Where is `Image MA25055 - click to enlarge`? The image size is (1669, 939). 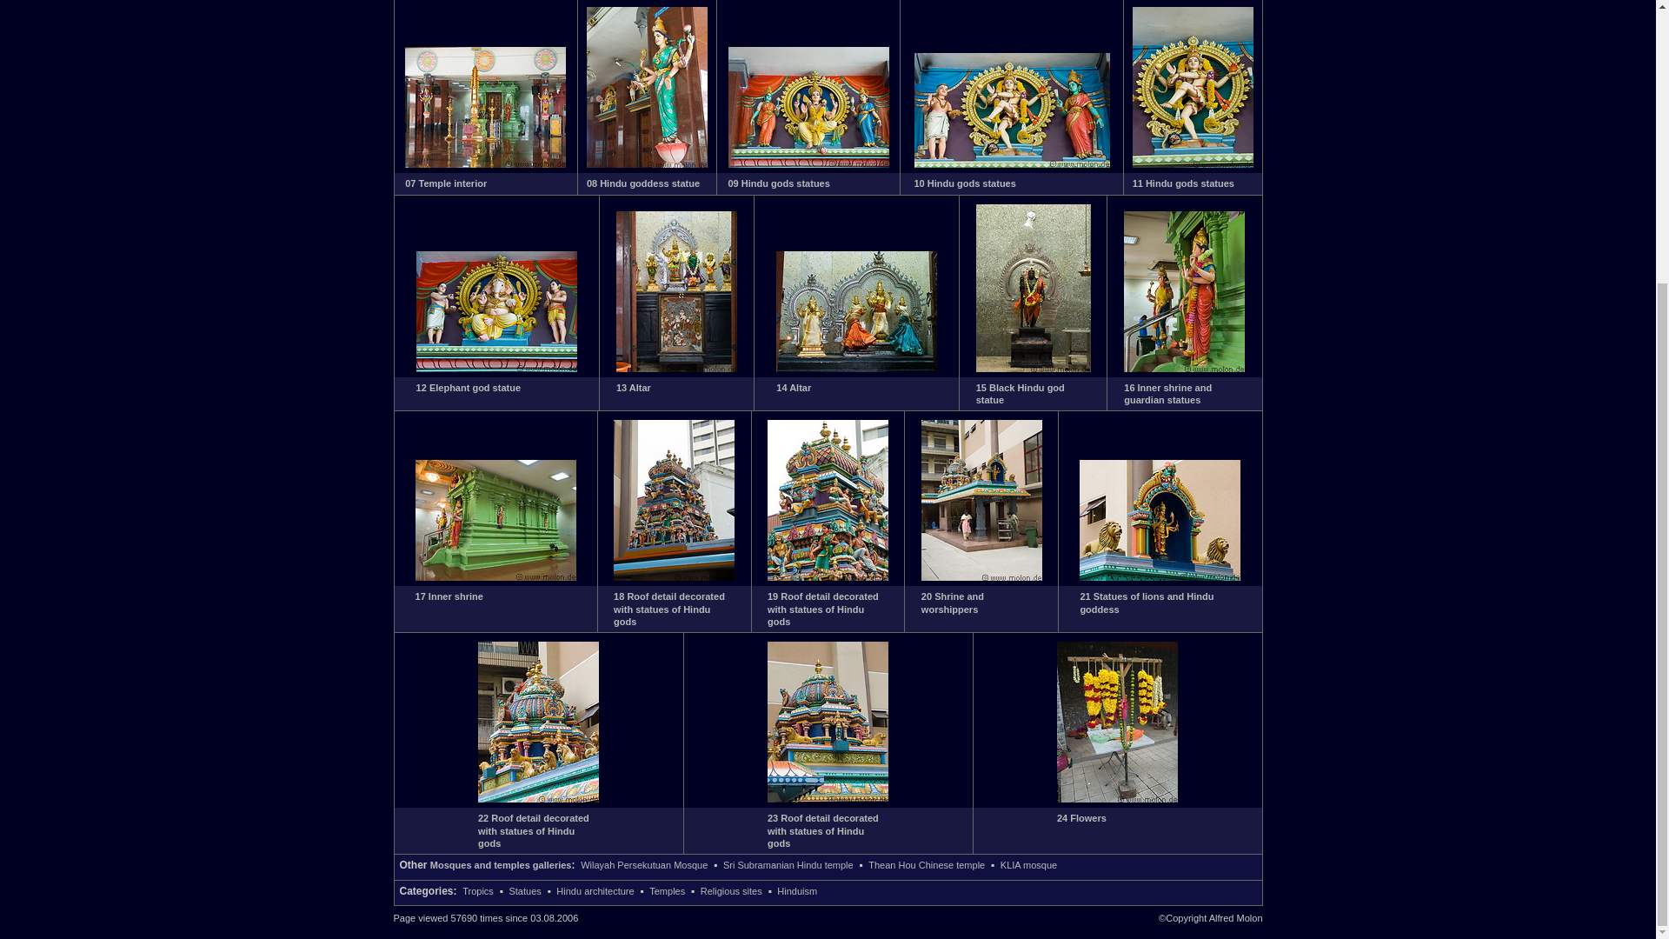 Image MA25055 - click to enlarge is located at coordinates (647, 163).